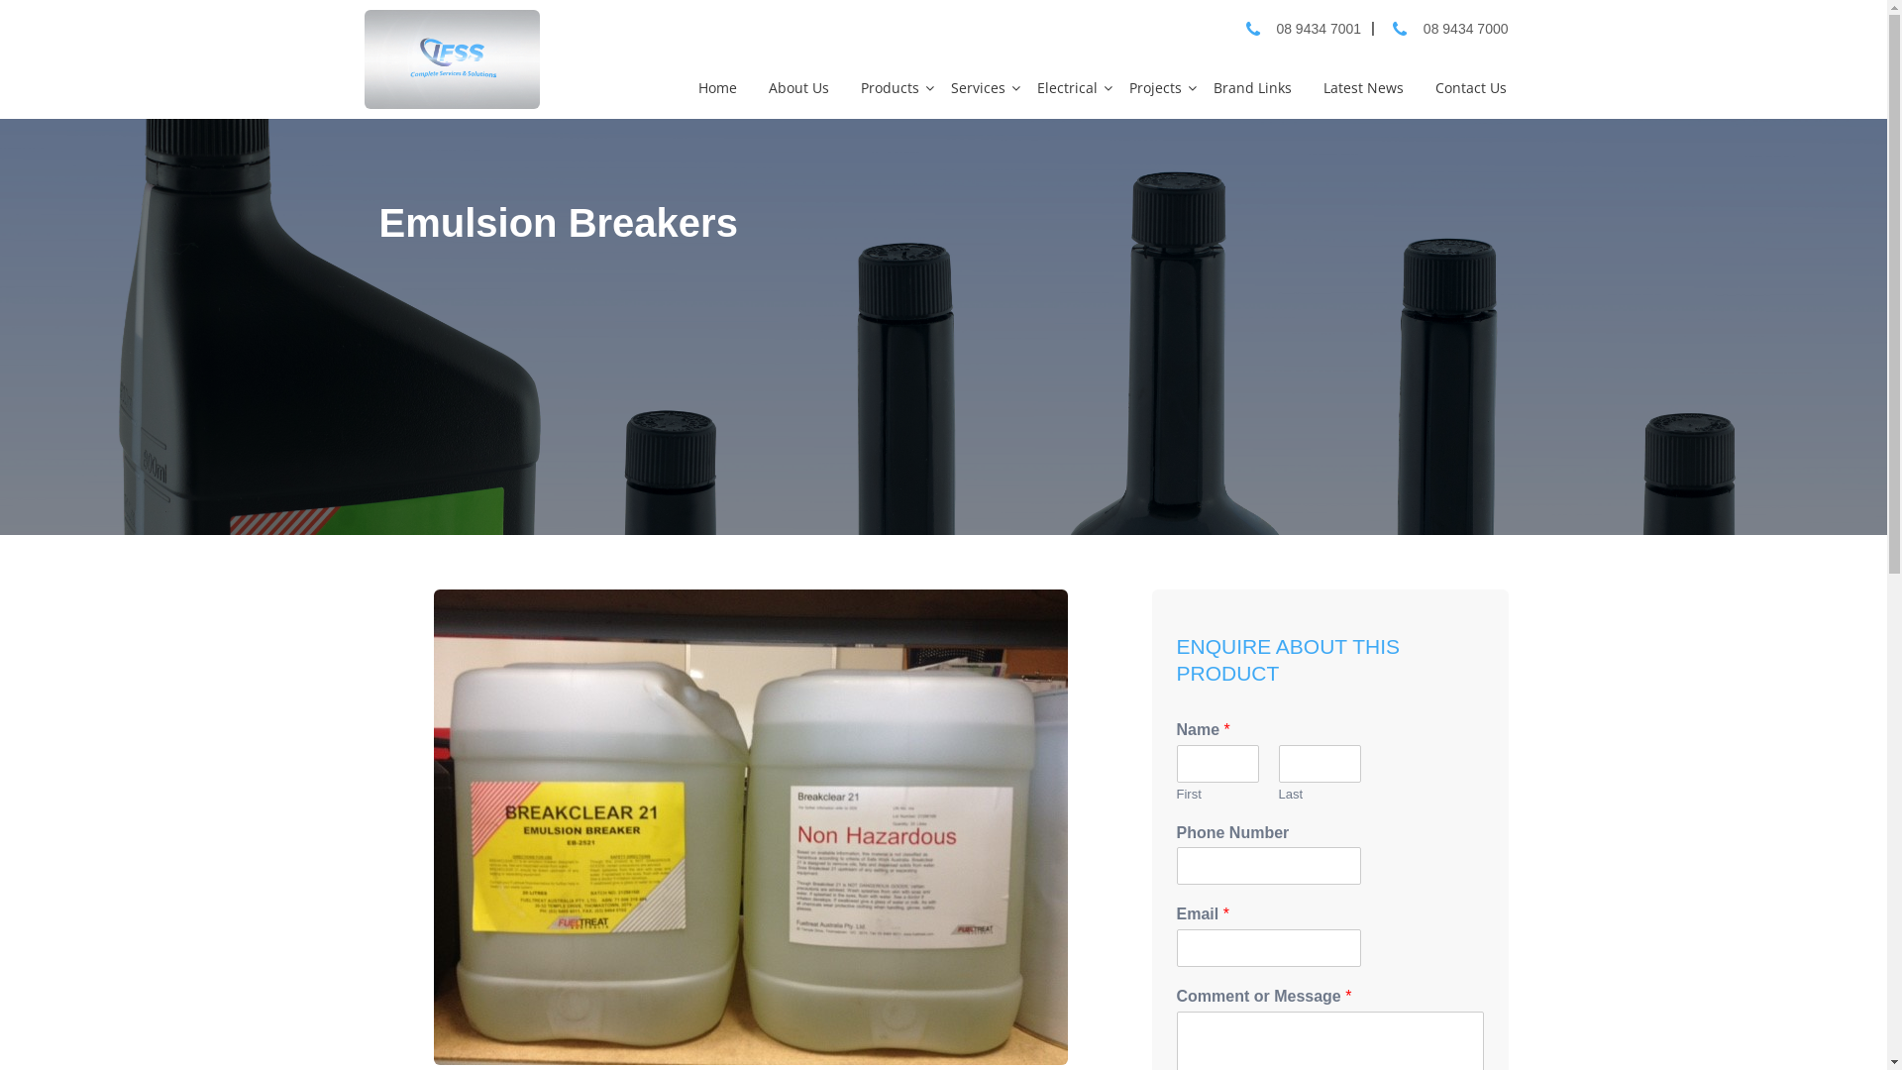  What do you see at coordinates (453, 59) in the screenshot?
I see `Integrated Fuel Services and Solutions` at bounding box center [453, 59].